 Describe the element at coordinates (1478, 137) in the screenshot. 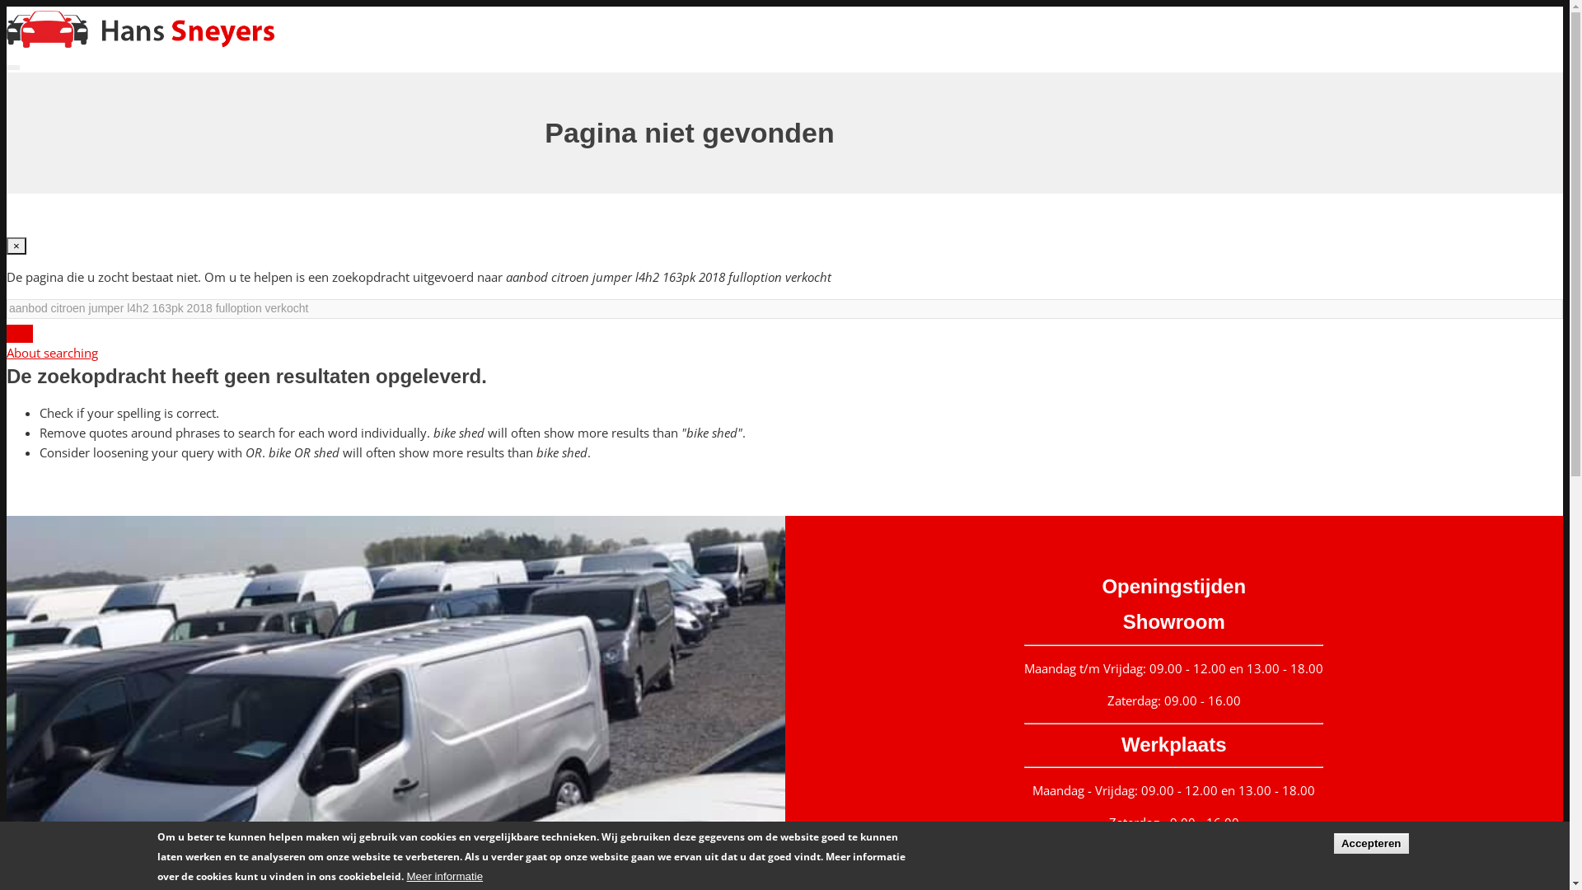

I see `Uw wagen verkopen` at that location.